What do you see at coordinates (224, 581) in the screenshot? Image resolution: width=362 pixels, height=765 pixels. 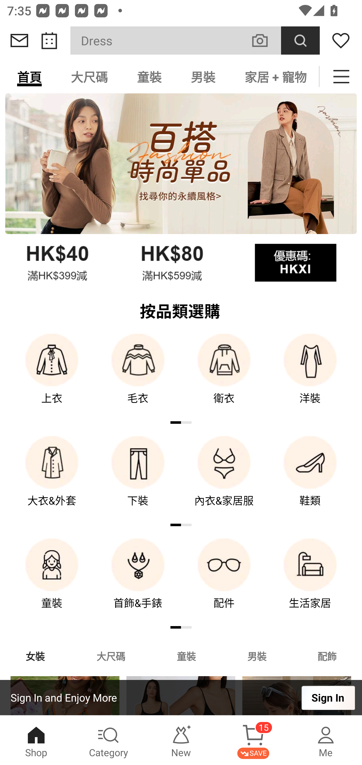 I see `配件` at bounding box center [224, 581].